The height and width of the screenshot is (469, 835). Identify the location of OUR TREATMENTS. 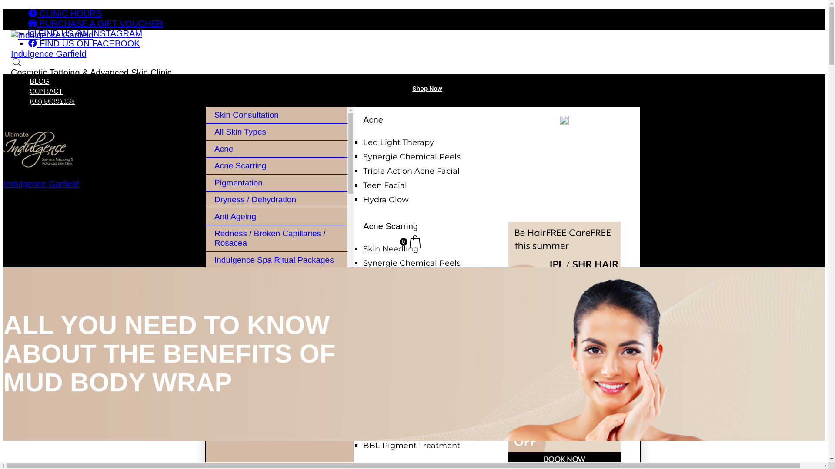
(60, 102).